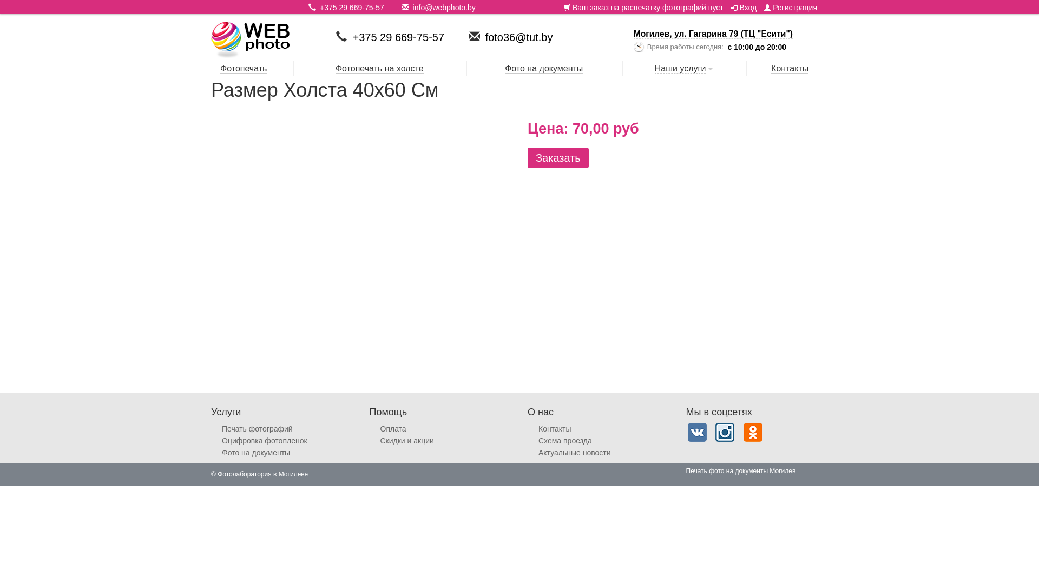 Image resolution: width=1039 pixels, height=584 pixels. I want to click on foto36@tut.by, so click(519, 37).